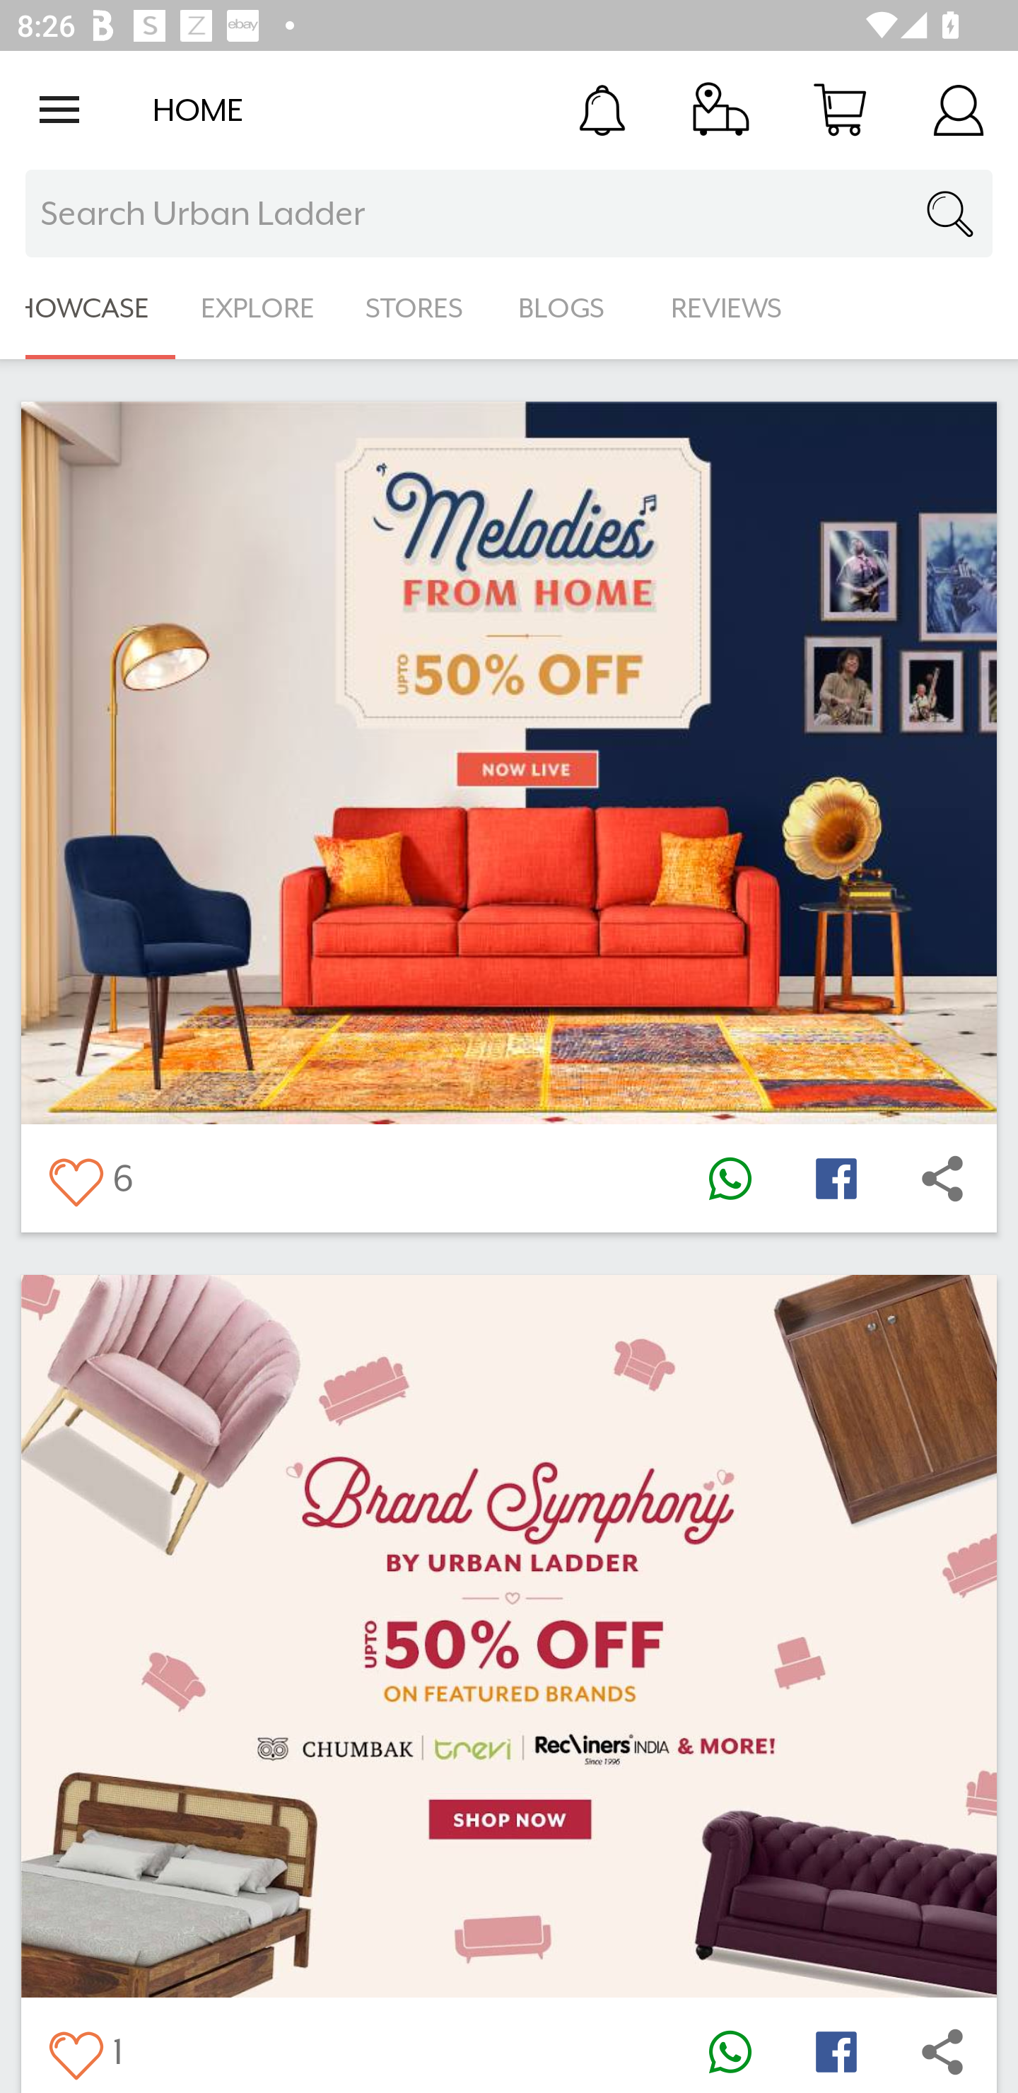  What do you see at coordinates (75, 1178) in the screenshot?
I see `` at bounding box center [75, 1178].